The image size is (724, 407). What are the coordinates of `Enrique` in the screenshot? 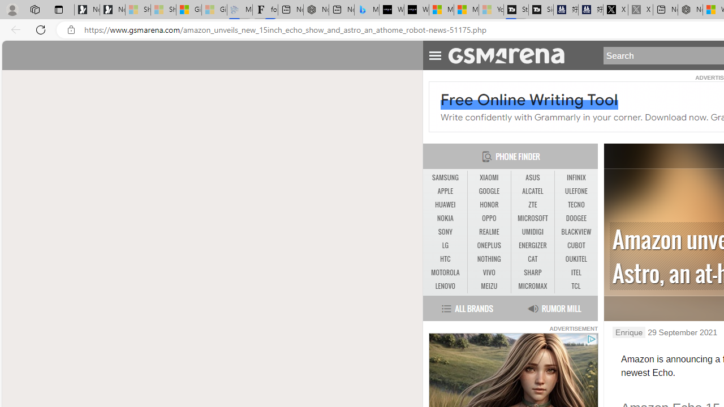 It's located at (629, 332).